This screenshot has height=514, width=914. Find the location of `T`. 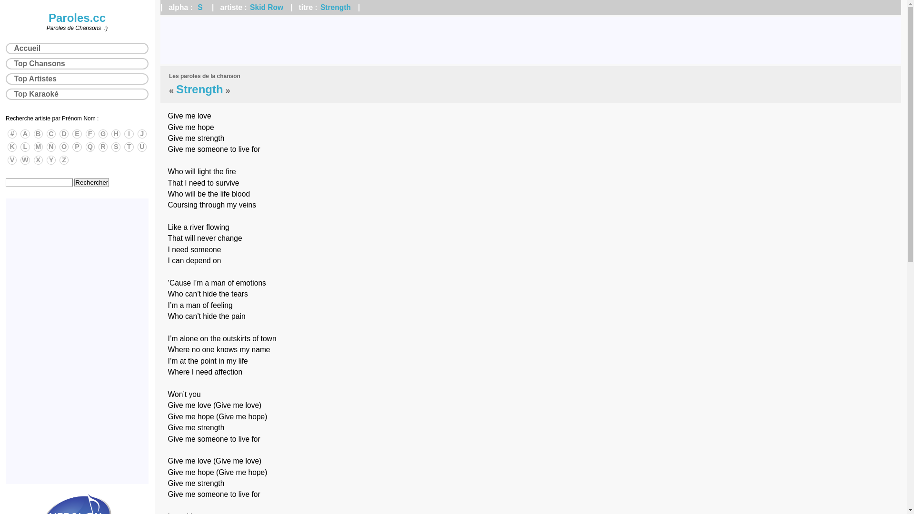

T is located at coordinates (129, 147).